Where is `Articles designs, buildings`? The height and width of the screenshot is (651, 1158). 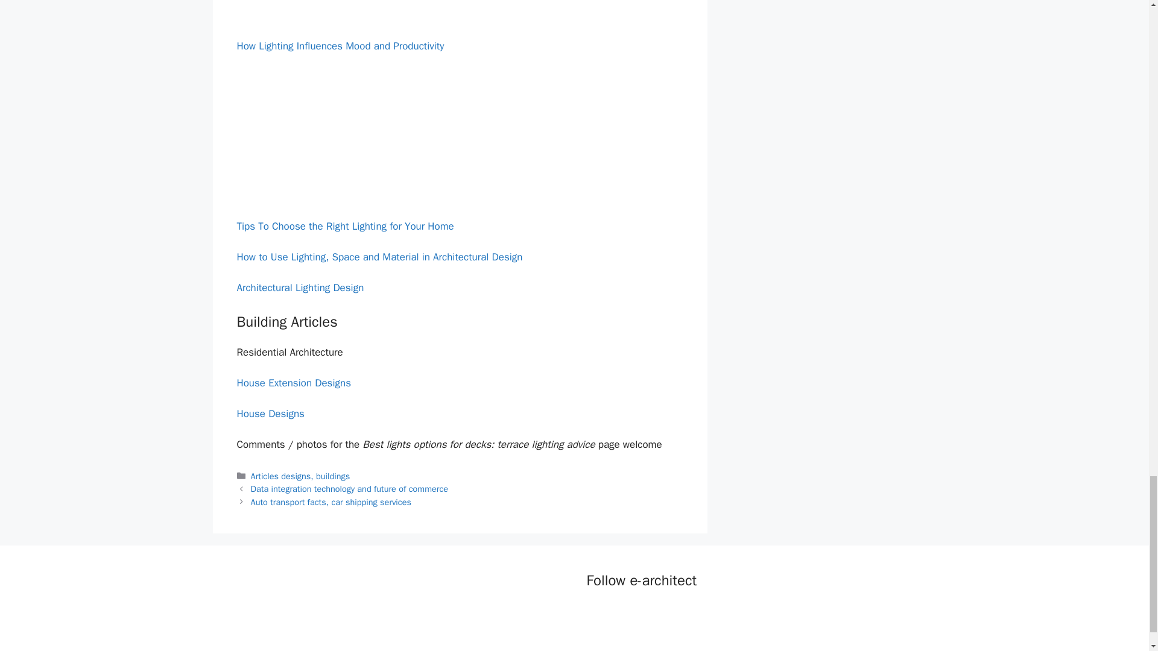 Articles designs, buildings is located at coordinates (300, 476).